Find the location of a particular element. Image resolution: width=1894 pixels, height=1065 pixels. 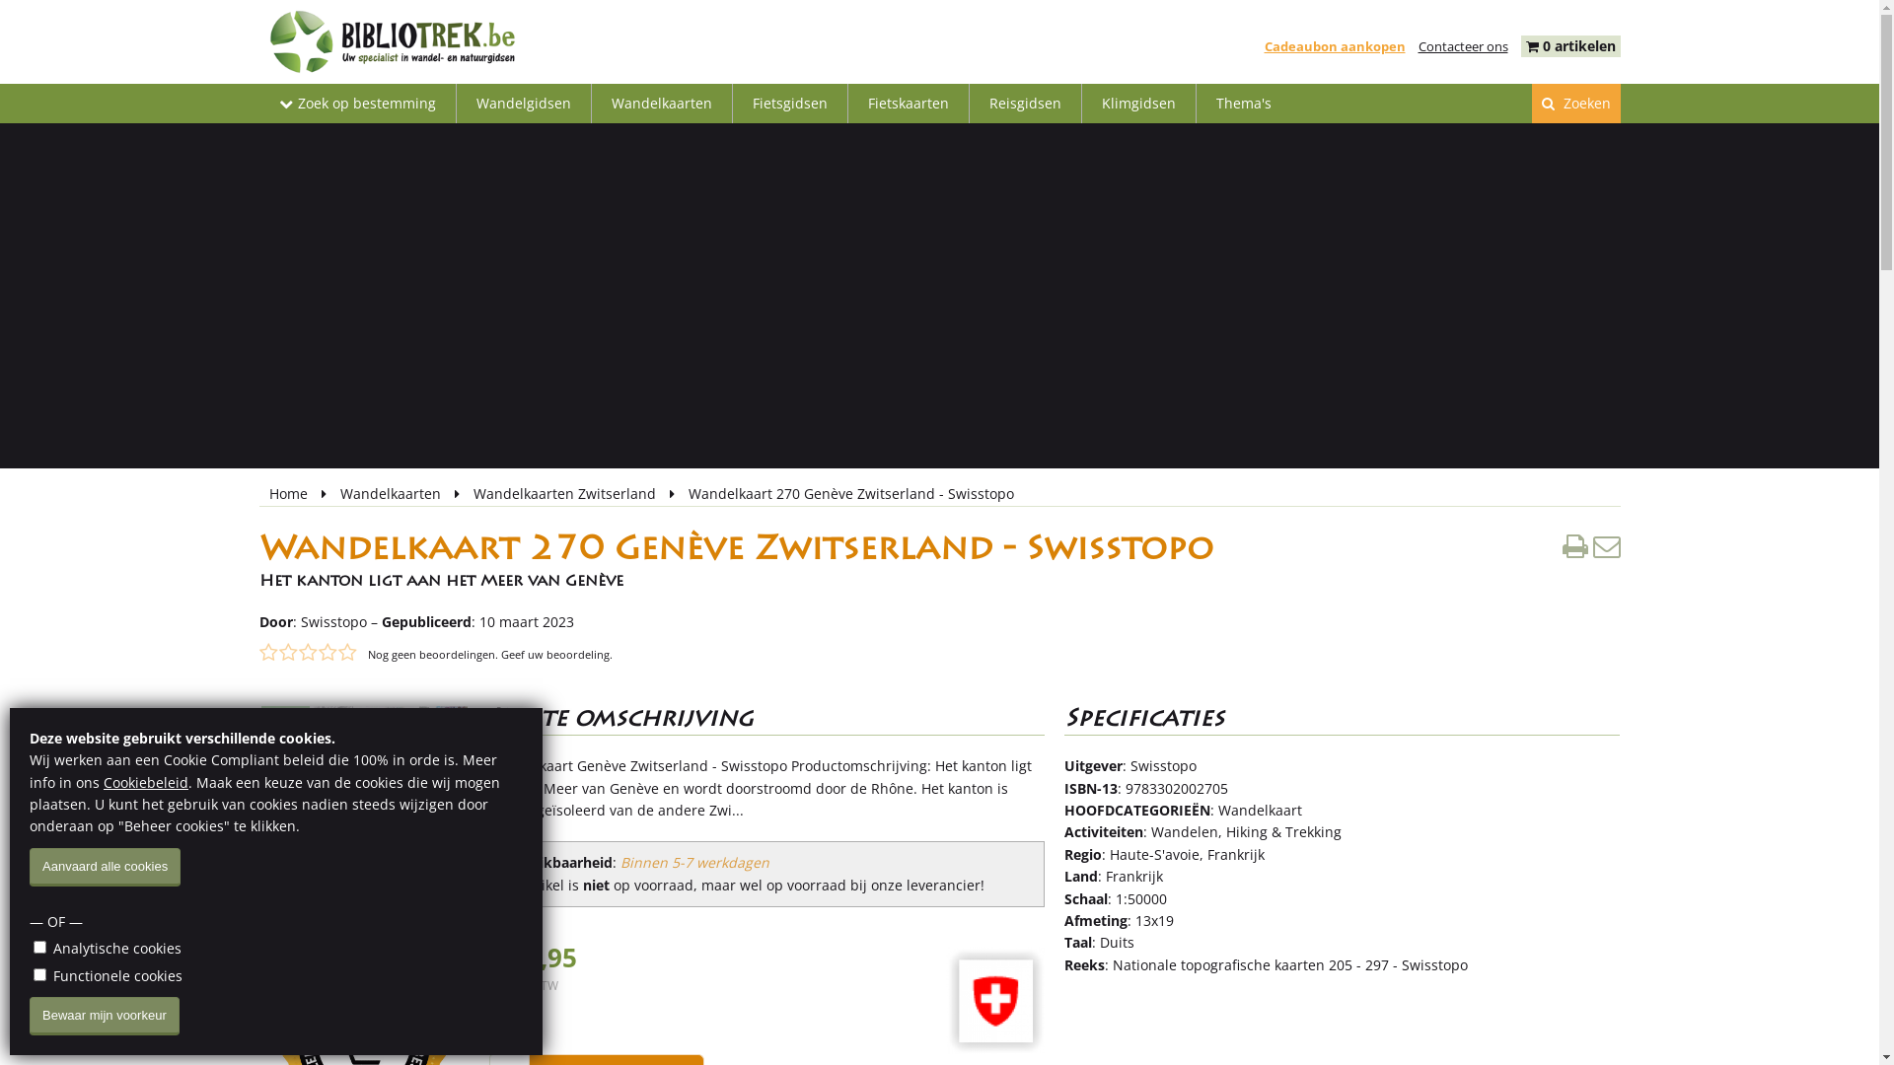

Klimgidsen is located at coordinates (1138, 104).